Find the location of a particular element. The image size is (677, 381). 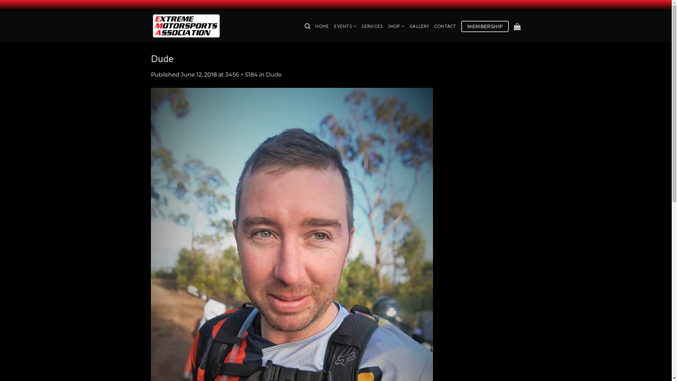

Dude is located at coordinates (274, 75).